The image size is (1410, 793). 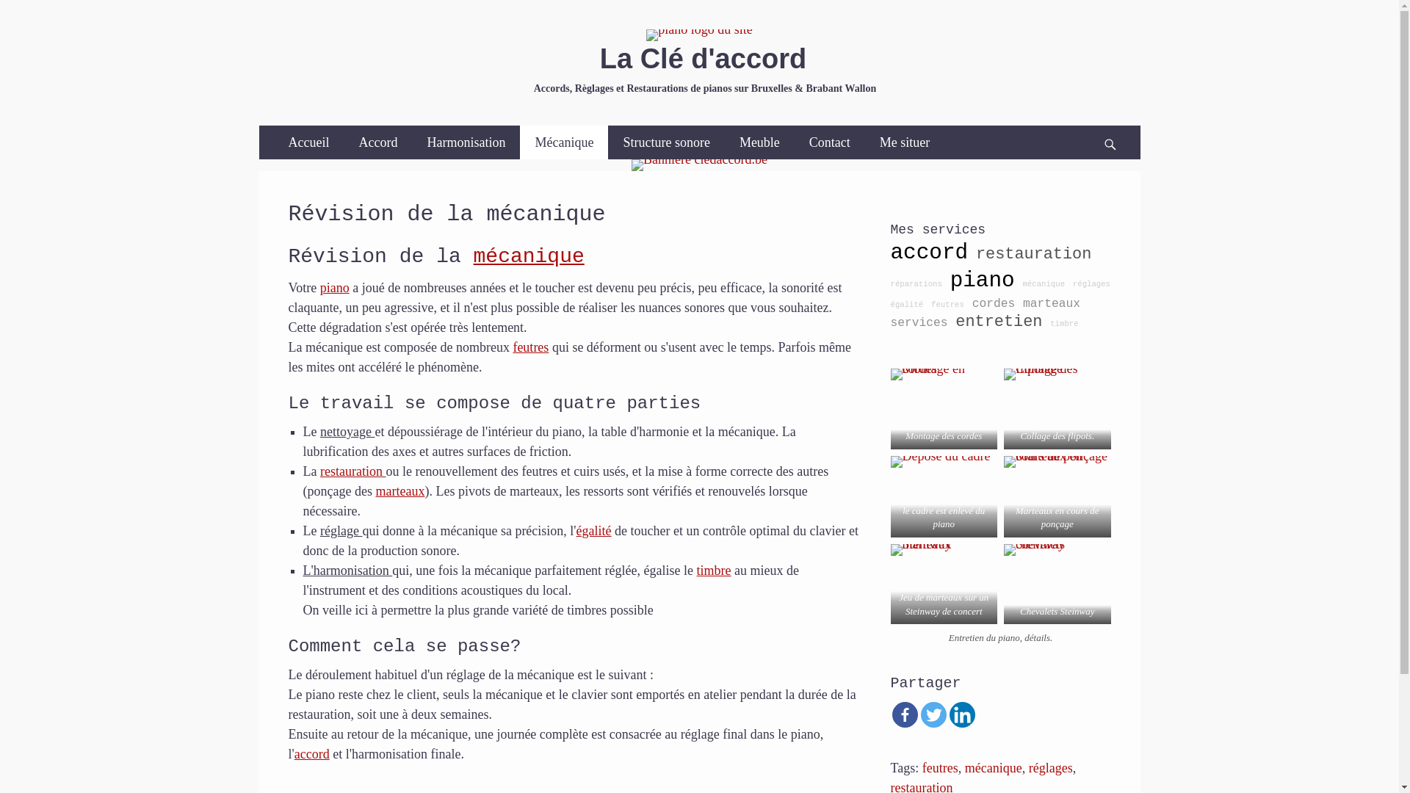 I want to click on marteaux, so click(x=1052, y=304).